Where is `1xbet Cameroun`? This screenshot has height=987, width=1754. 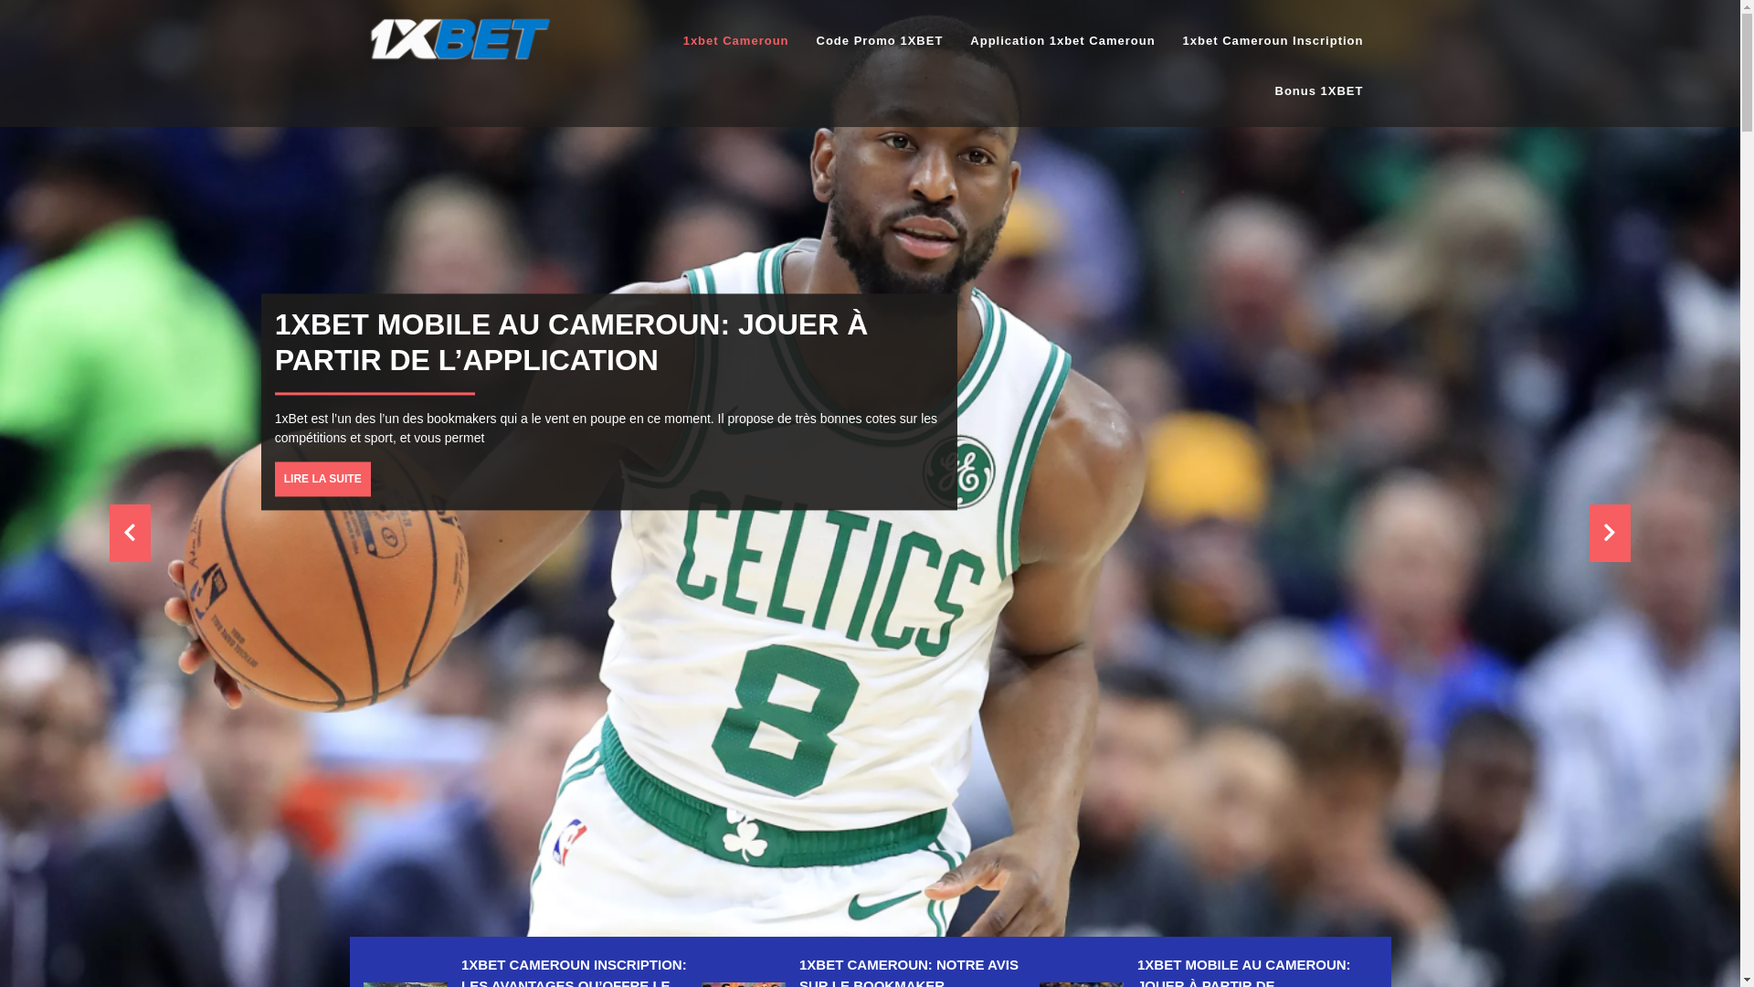 1xbet Cameroun is located at coordinates (736, 41).